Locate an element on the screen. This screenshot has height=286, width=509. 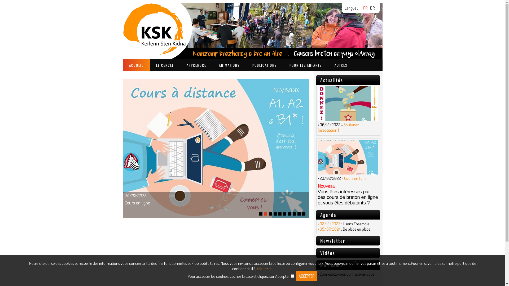
  is located at coordinates (216, 136).